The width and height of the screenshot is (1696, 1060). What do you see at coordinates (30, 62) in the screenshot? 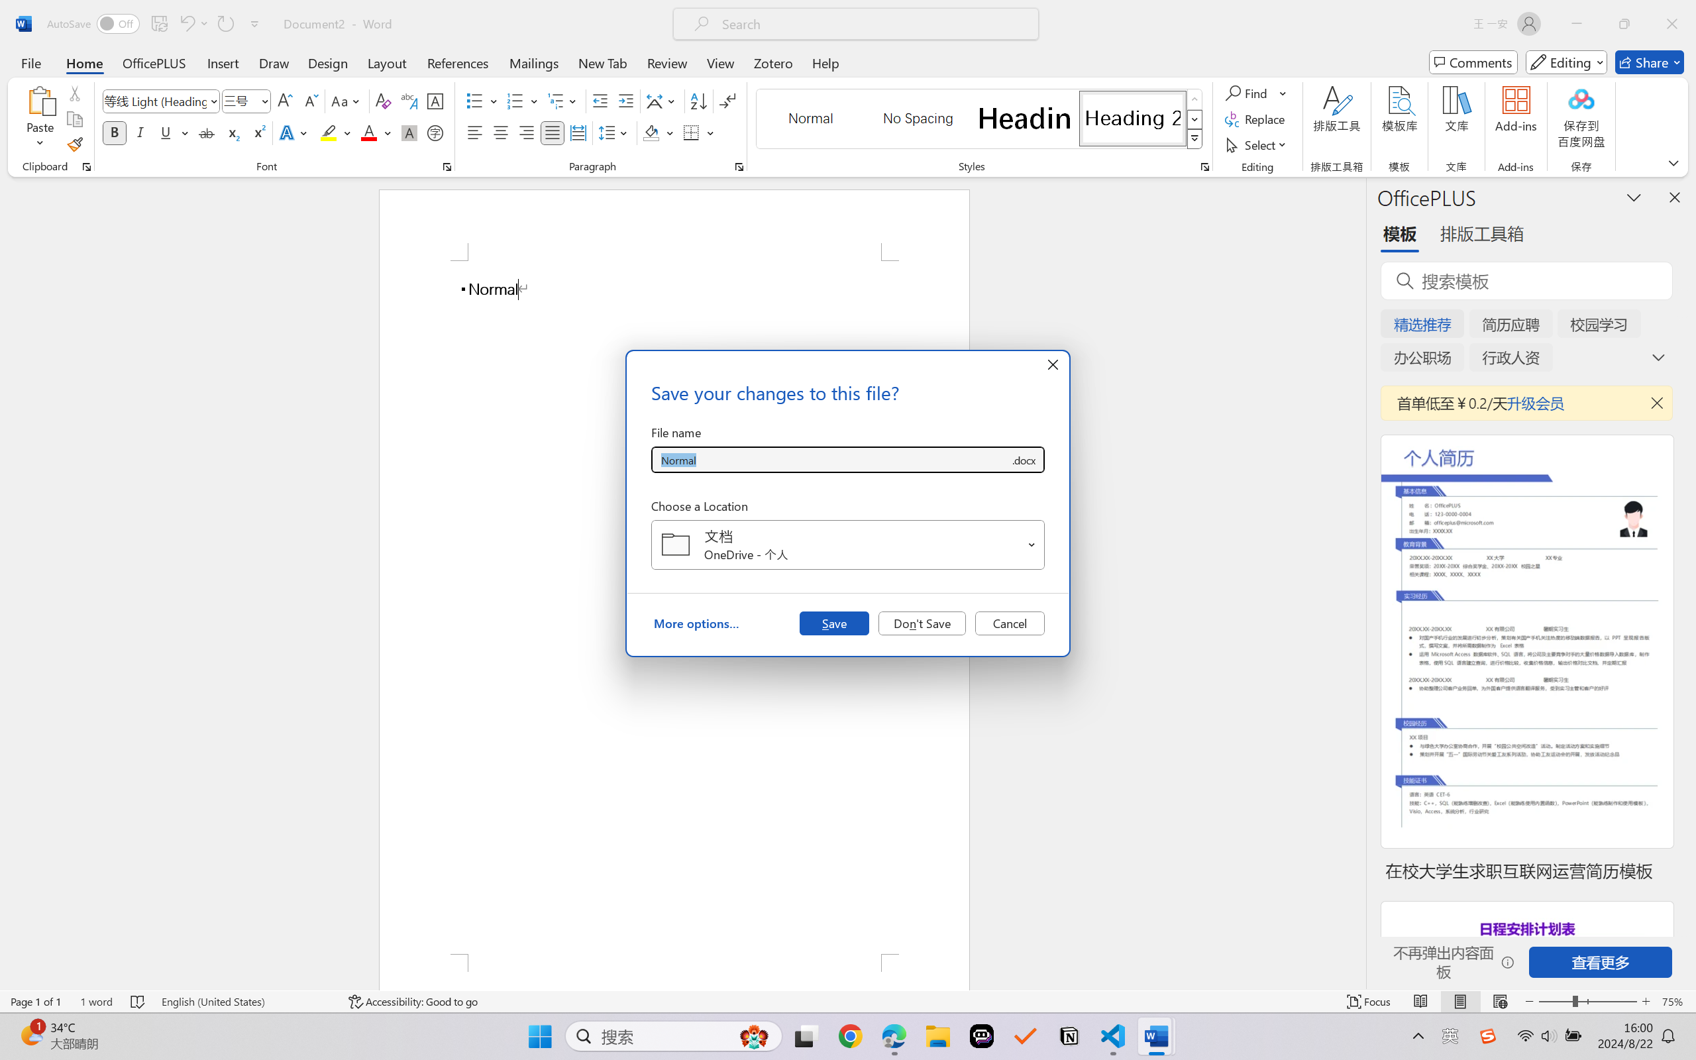
I see `File Tab` at bounding box center [30, 62].